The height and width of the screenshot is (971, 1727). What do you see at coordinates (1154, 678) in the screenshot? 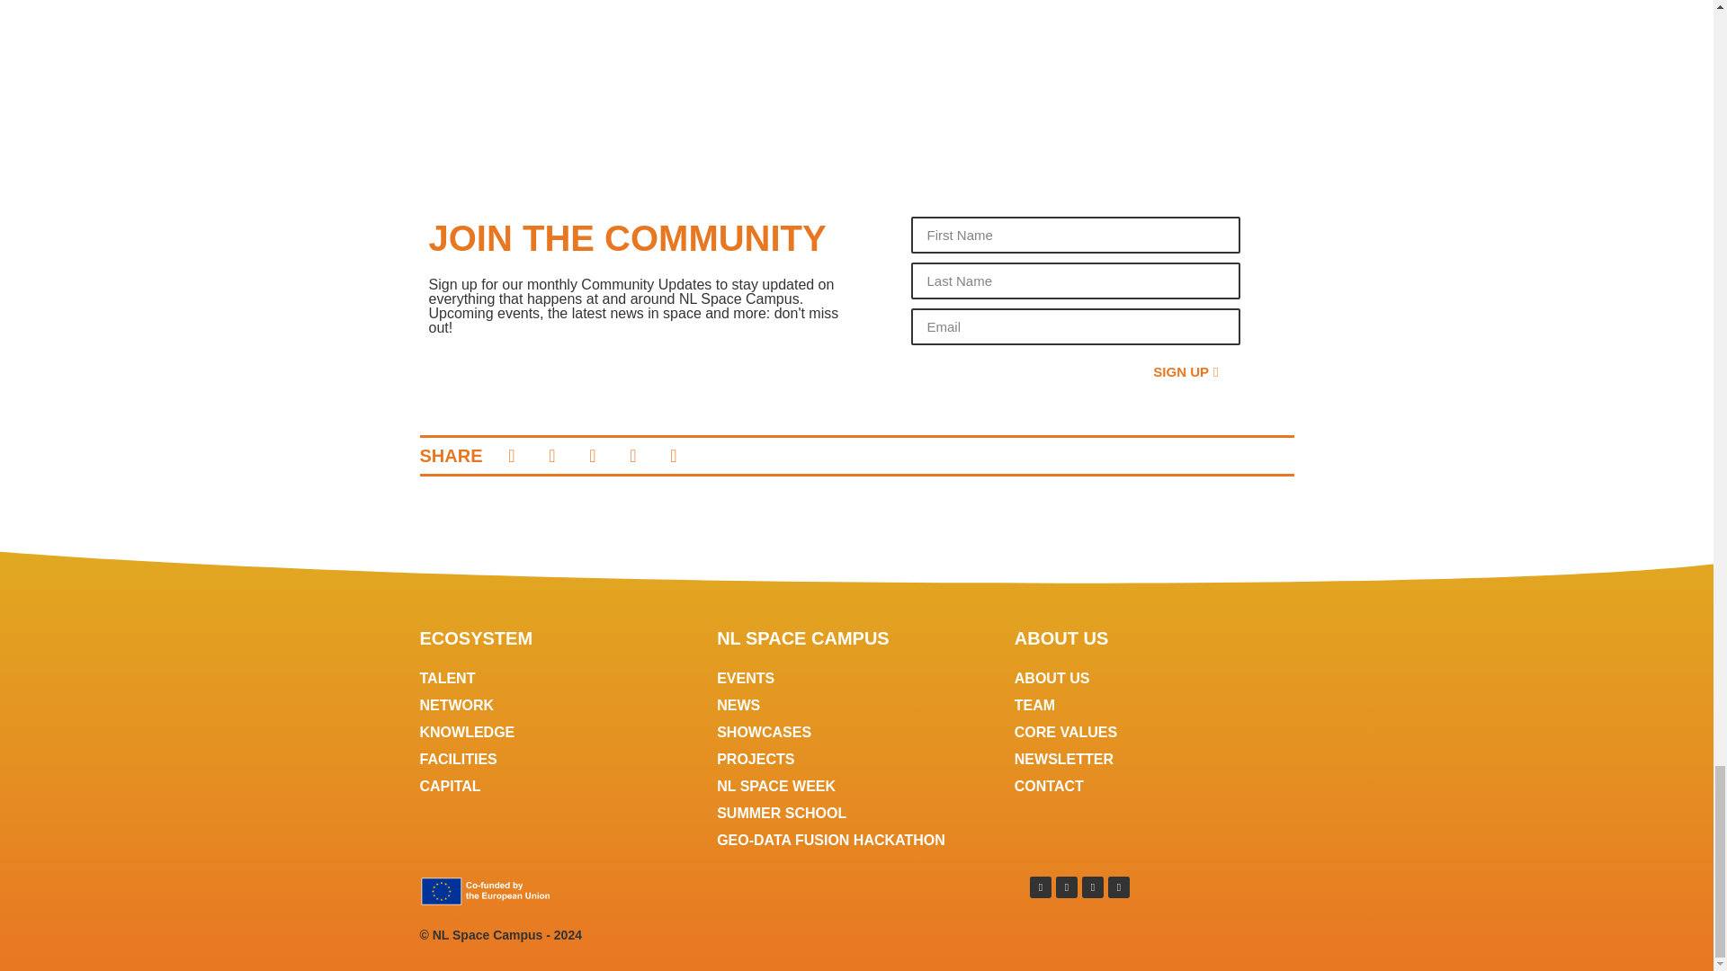
I see `ABOUT US` at bounding box center [1154, 678].